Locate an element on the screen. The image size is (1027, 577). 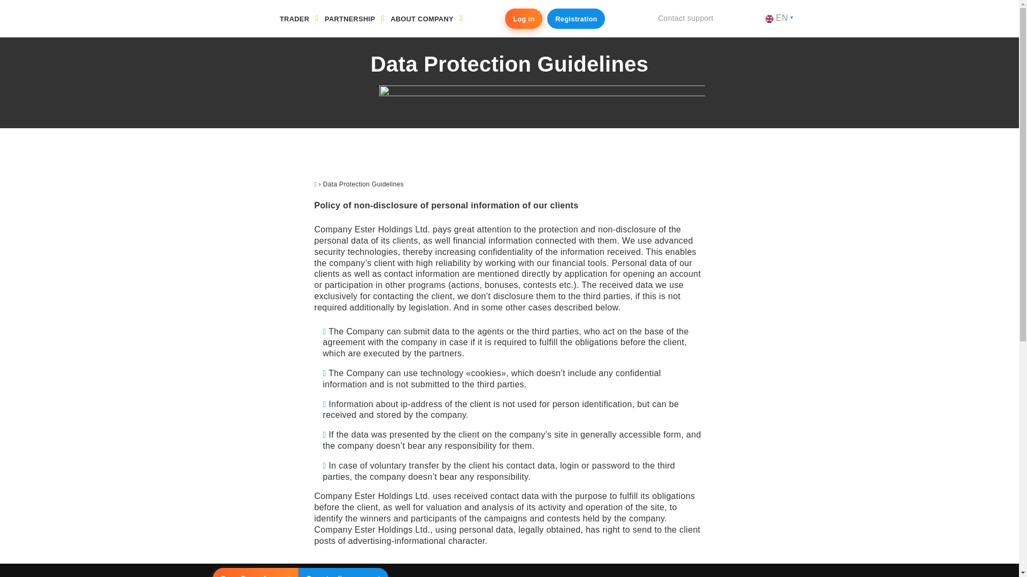
Open Demo Account is located at coordinates (256, 572).